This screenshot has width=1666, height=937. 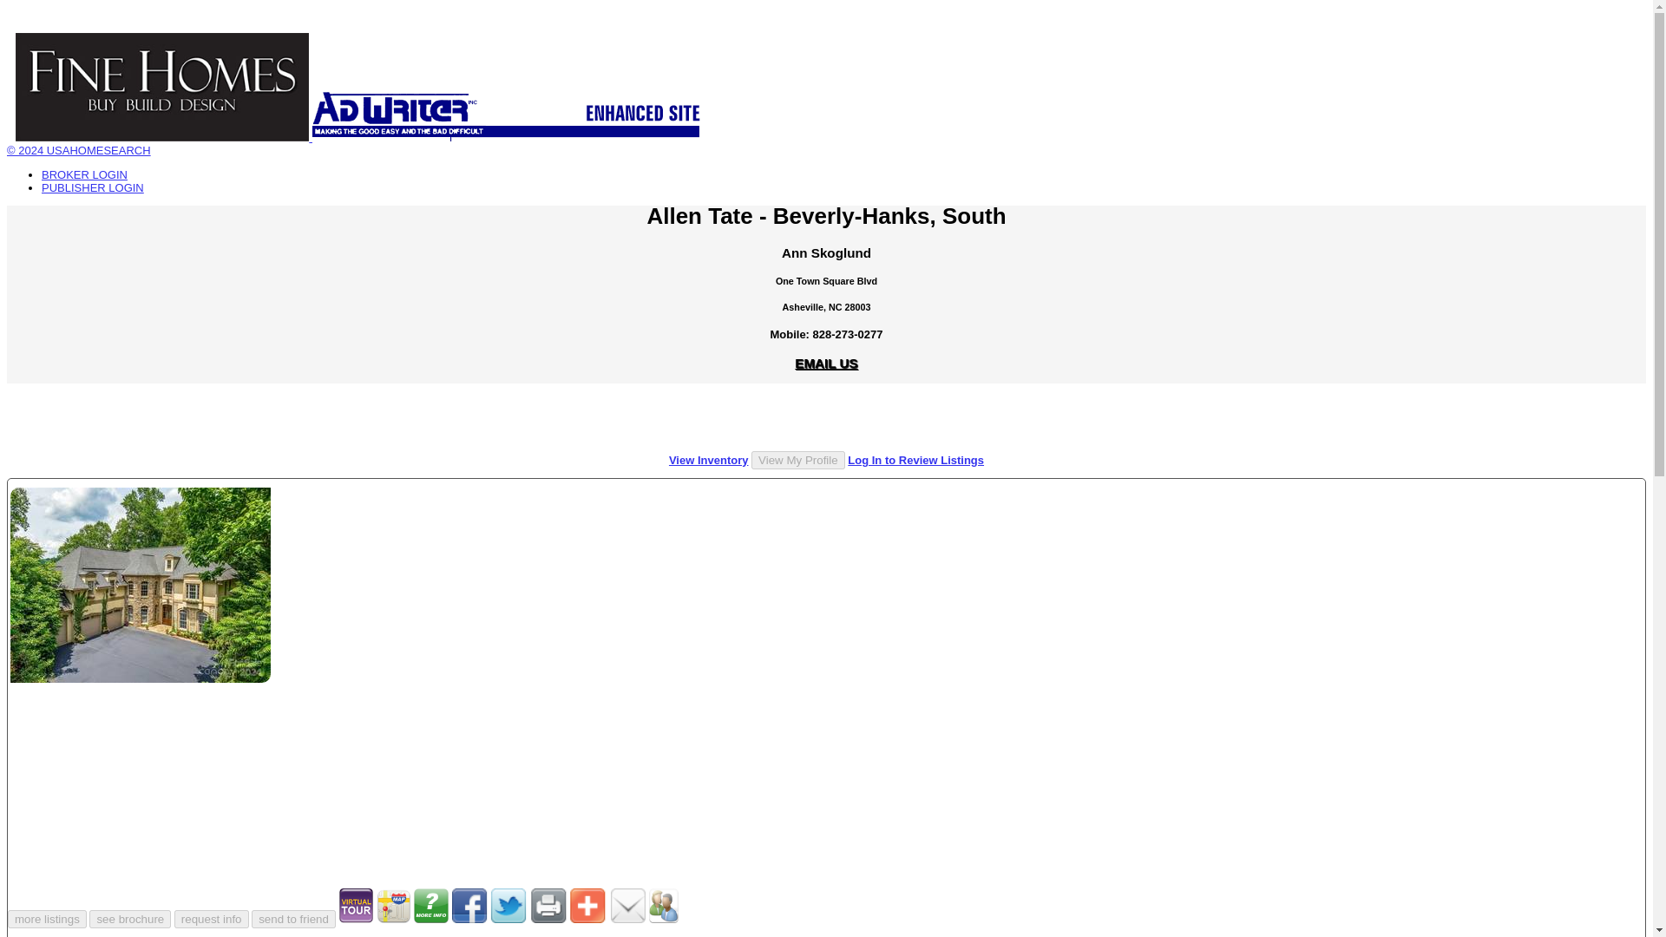 I want to click on The World, so click(x=510, y=110).